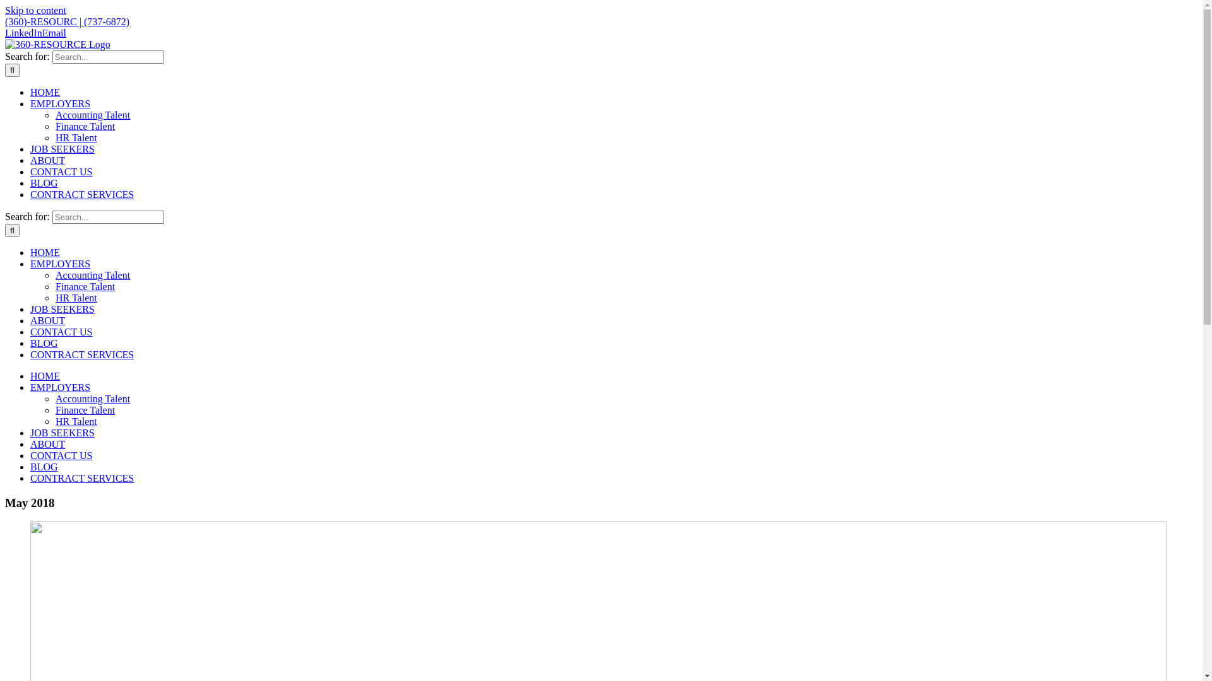 Image resolution: width=1212 pixels, height=681 pixels. I want to click on JOB SEEKERS, so click(62, 309).